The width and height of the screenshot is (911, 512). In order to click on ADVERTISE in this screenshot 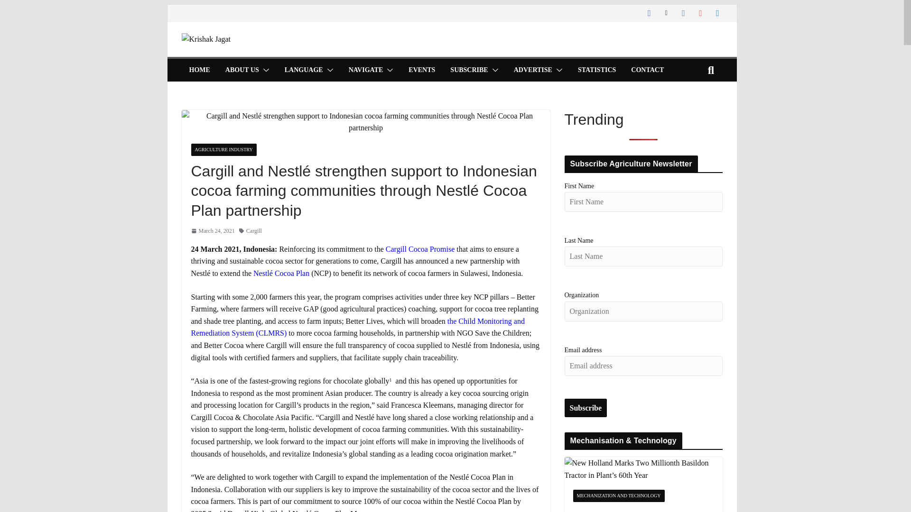, I will do `click(532, 70)`.